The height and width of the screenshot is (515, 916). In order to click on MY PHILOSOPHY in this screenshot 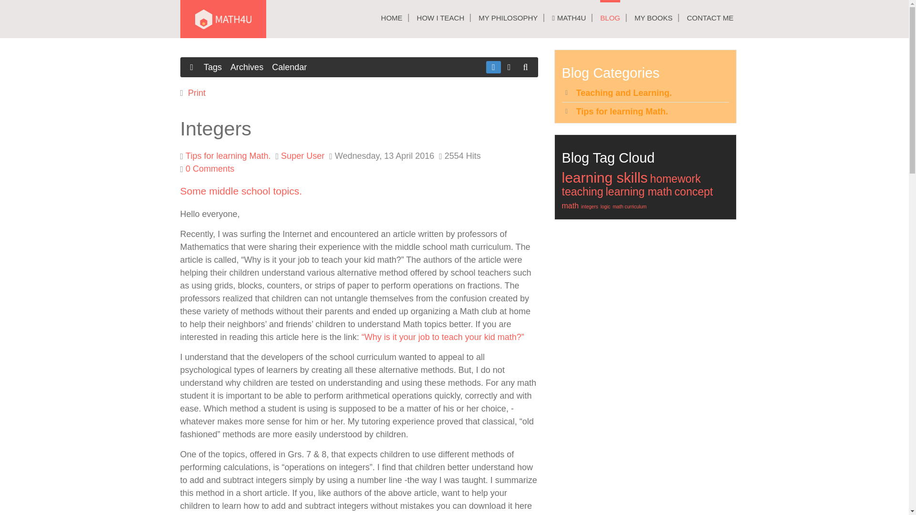, I will do `click(508, 18)`.